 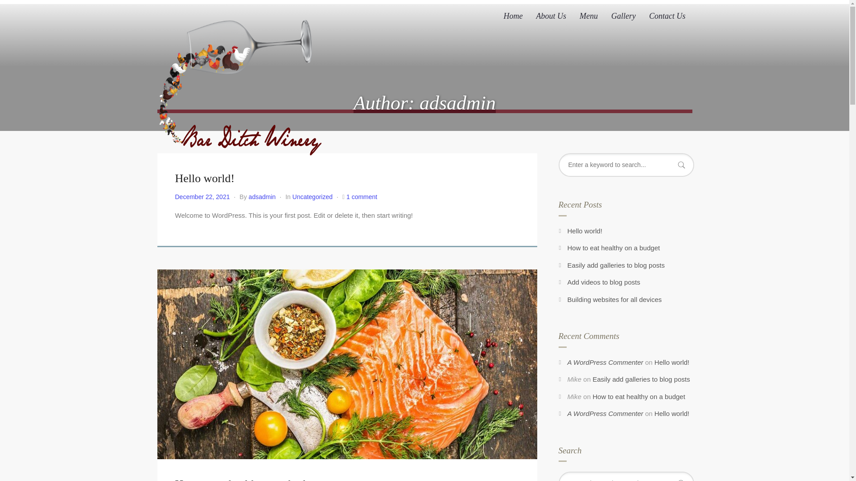 What do you see at coordinates (667, 16) in the screenshot?
I see `Contact Us` at bounding box center [667, 16].